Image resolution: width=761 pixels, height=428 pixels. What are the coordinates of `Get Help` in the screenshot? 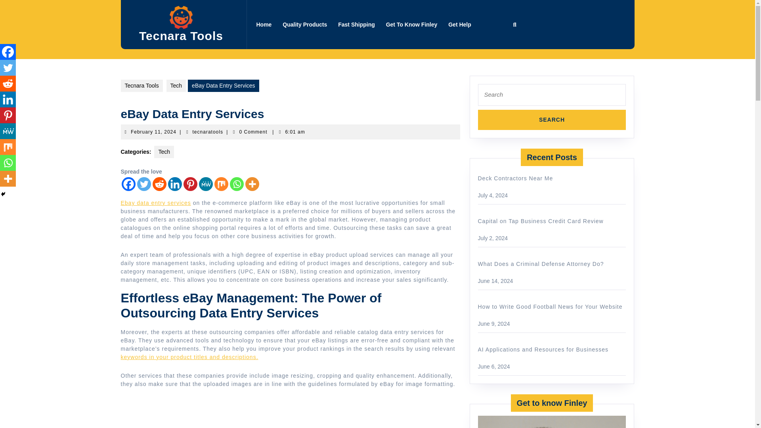 It's located at (460, 25).